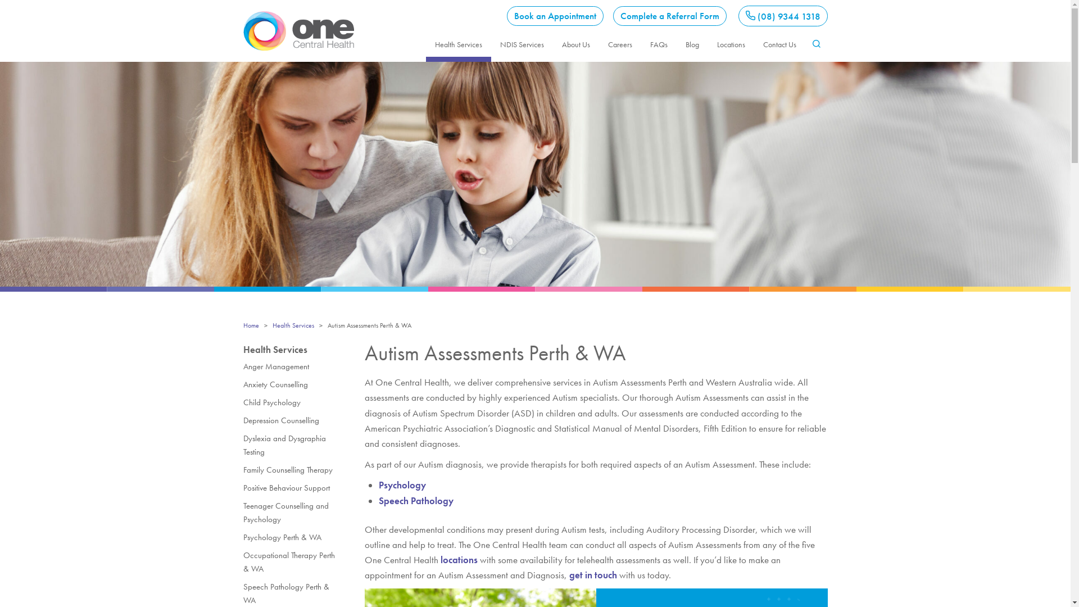 The width and height of the screenshot is (1079, 607). I want to click on Search, so click(816, 73).